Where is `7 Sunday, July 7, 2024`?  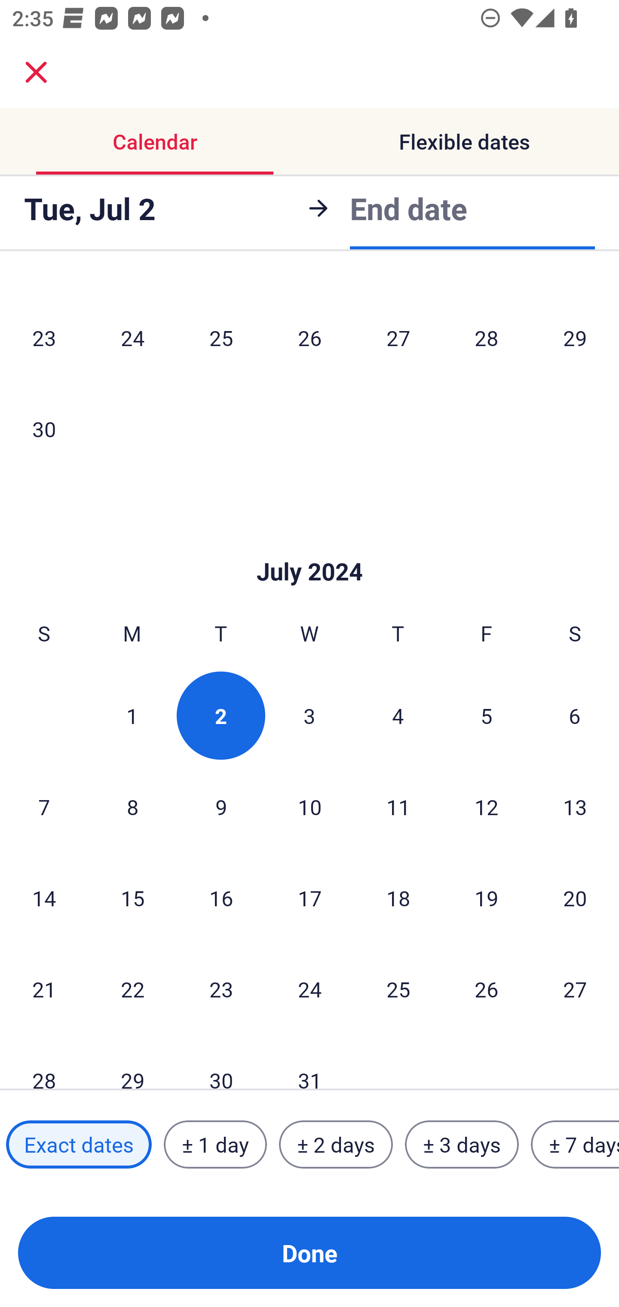 7 Sunday, July 7, 2024 is located at coordinates (44, 807).